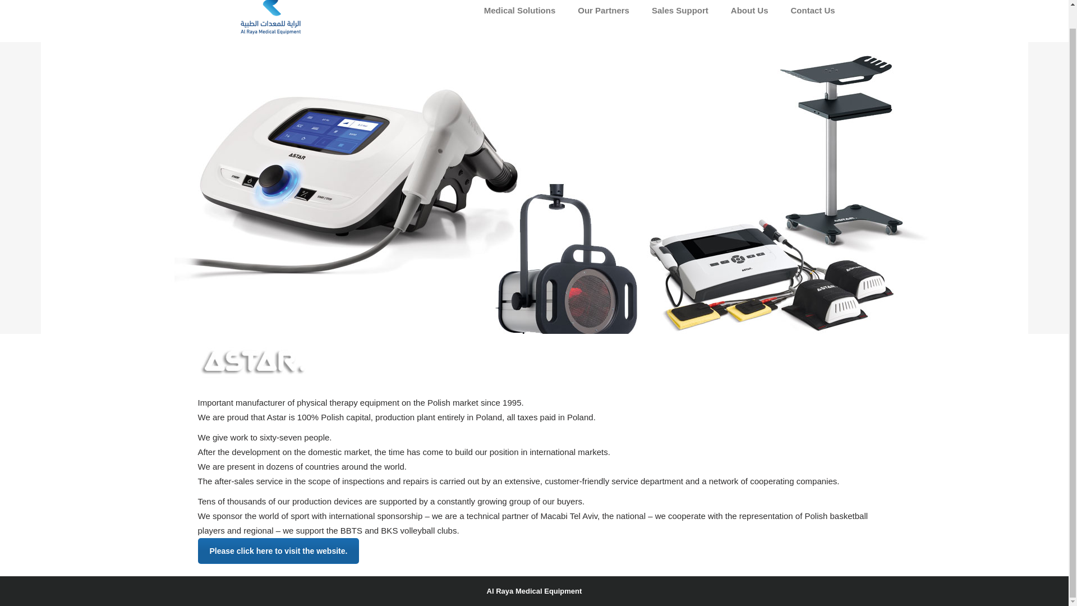  What do you see at coordinates (680, 12) in the screenshot?
I see `Sales Support` at bounding box center [680, 12].